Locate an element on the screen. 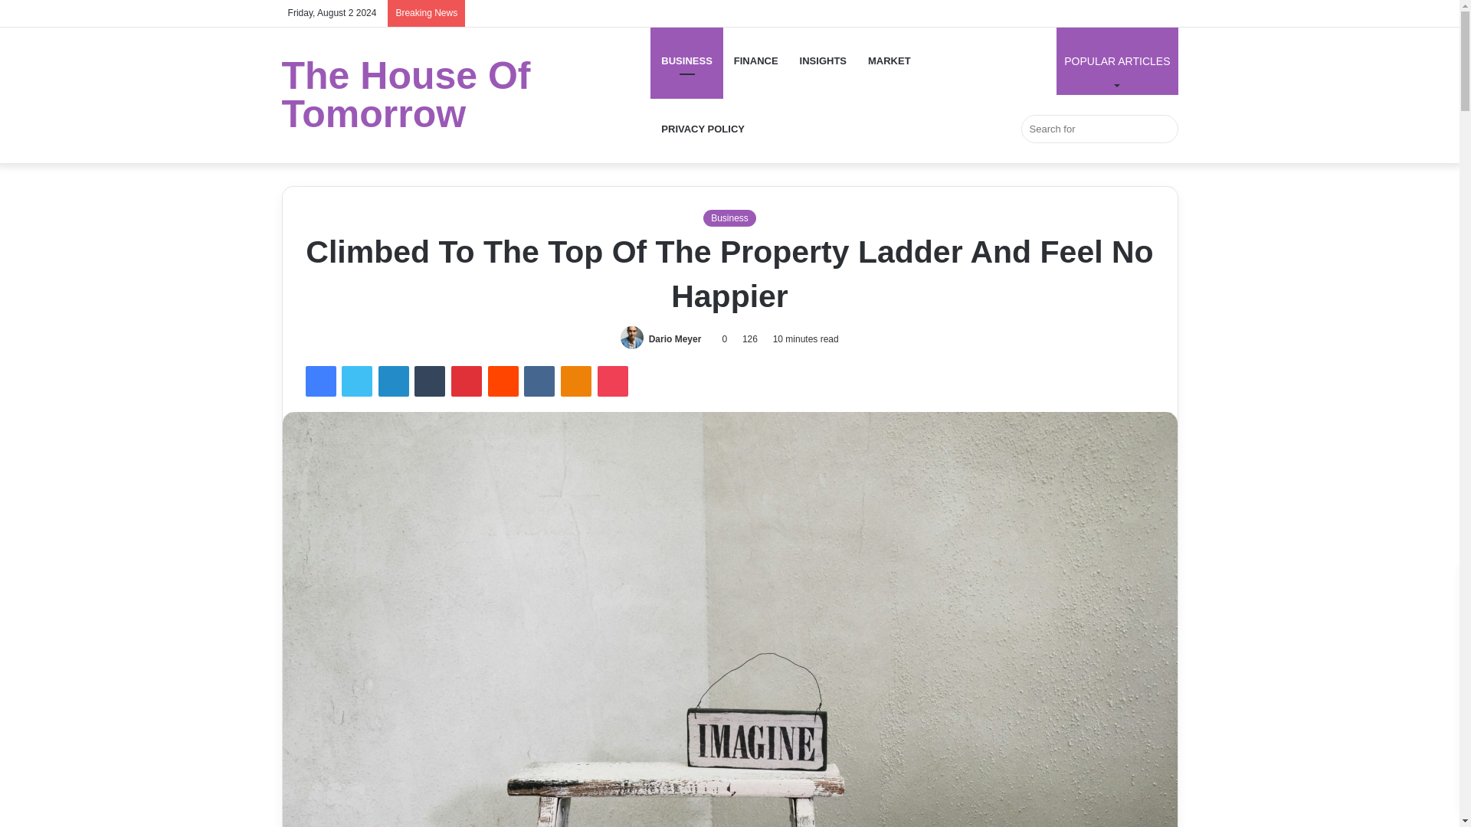 Image resolution: width=1471 pixels, height=827 pixels. FINANCE is located at coordinates (755, 60).